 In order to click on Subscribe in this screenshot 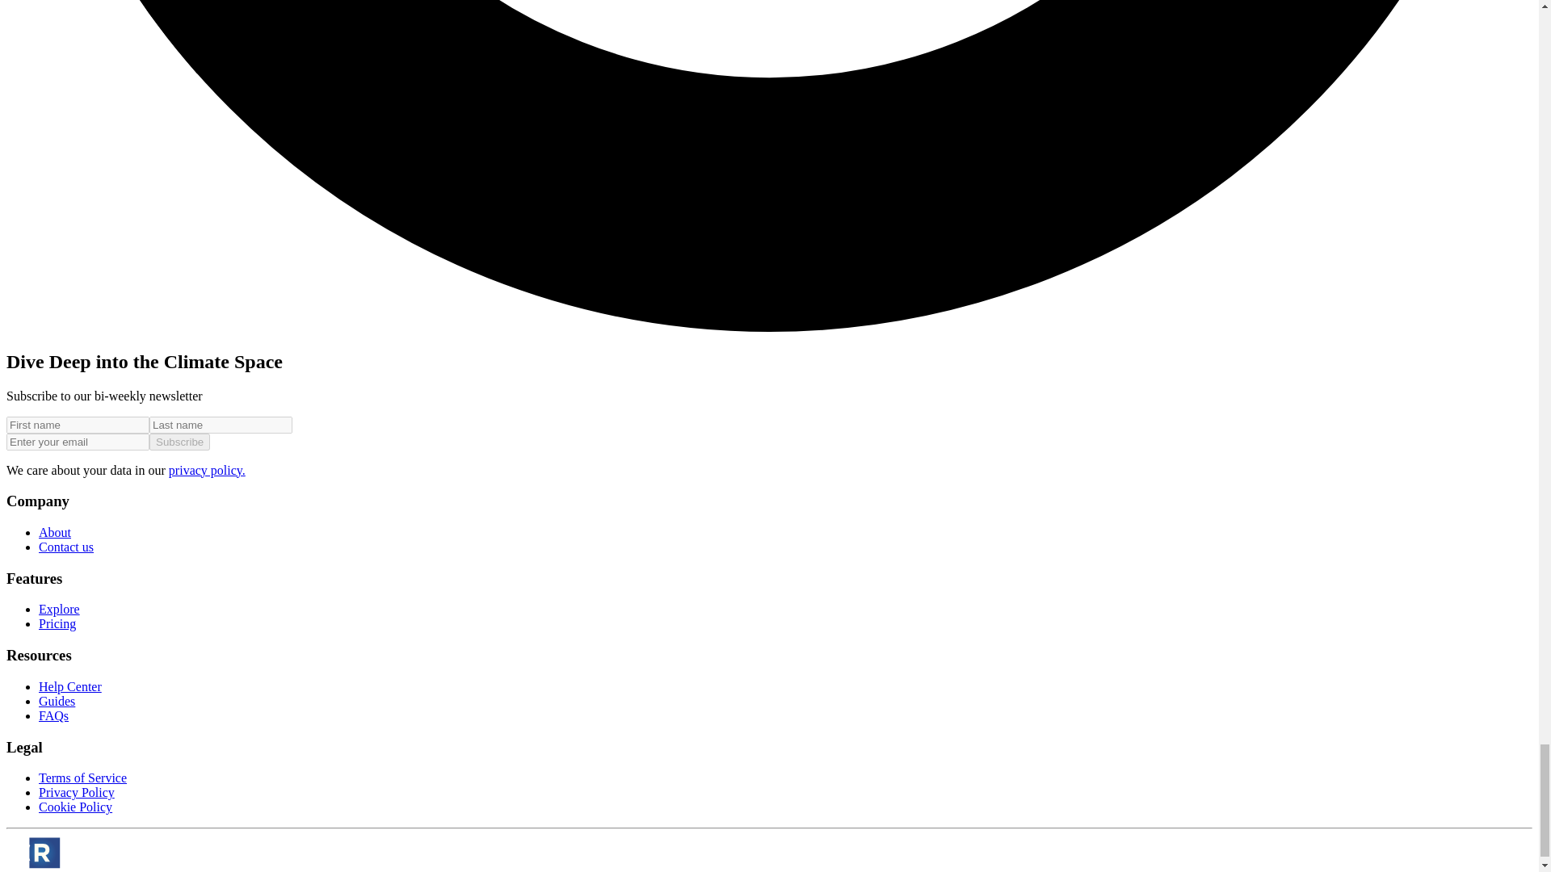, I will do `click(179, 442)`.